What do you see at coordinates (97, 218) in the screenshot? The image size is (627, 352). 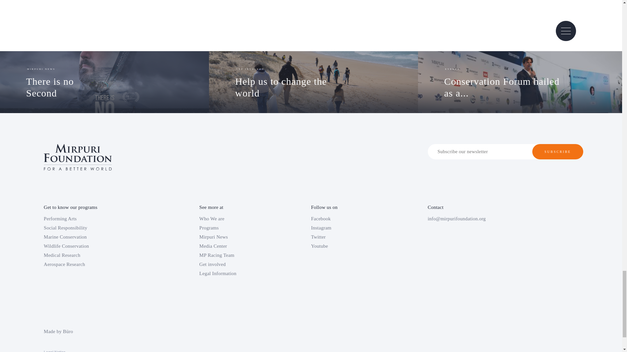 I see `SUBSCRIBE` at bounding box center [97, 218].